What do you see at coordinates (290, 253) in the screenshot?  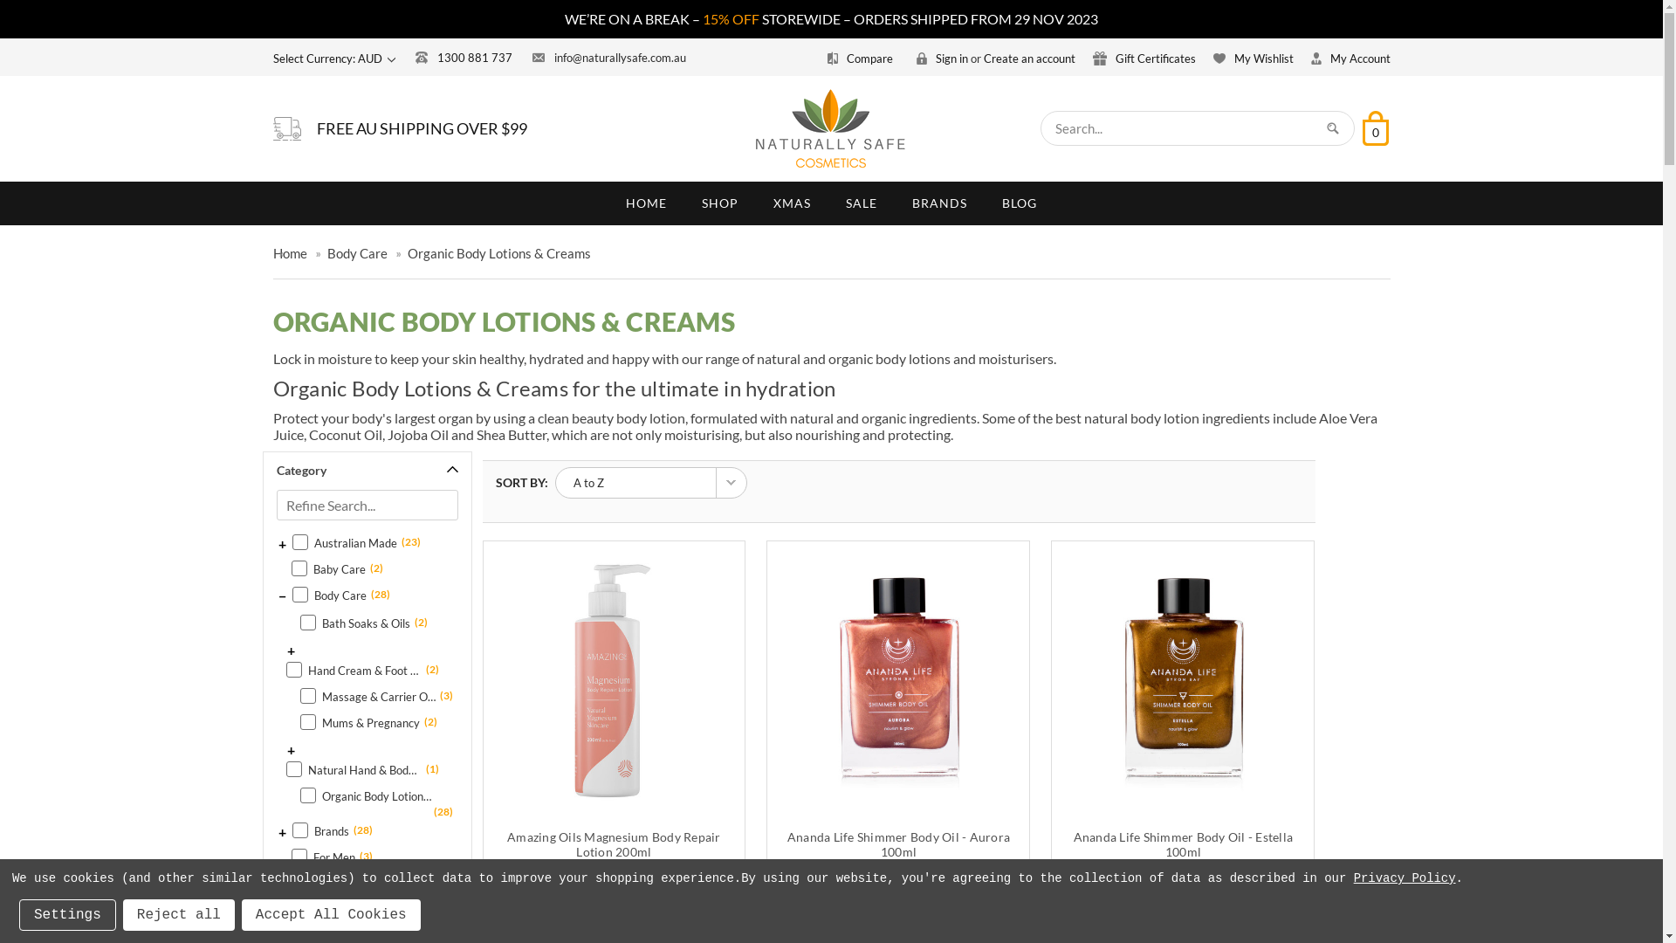 I see `Home` at bounding box center [290, 253].